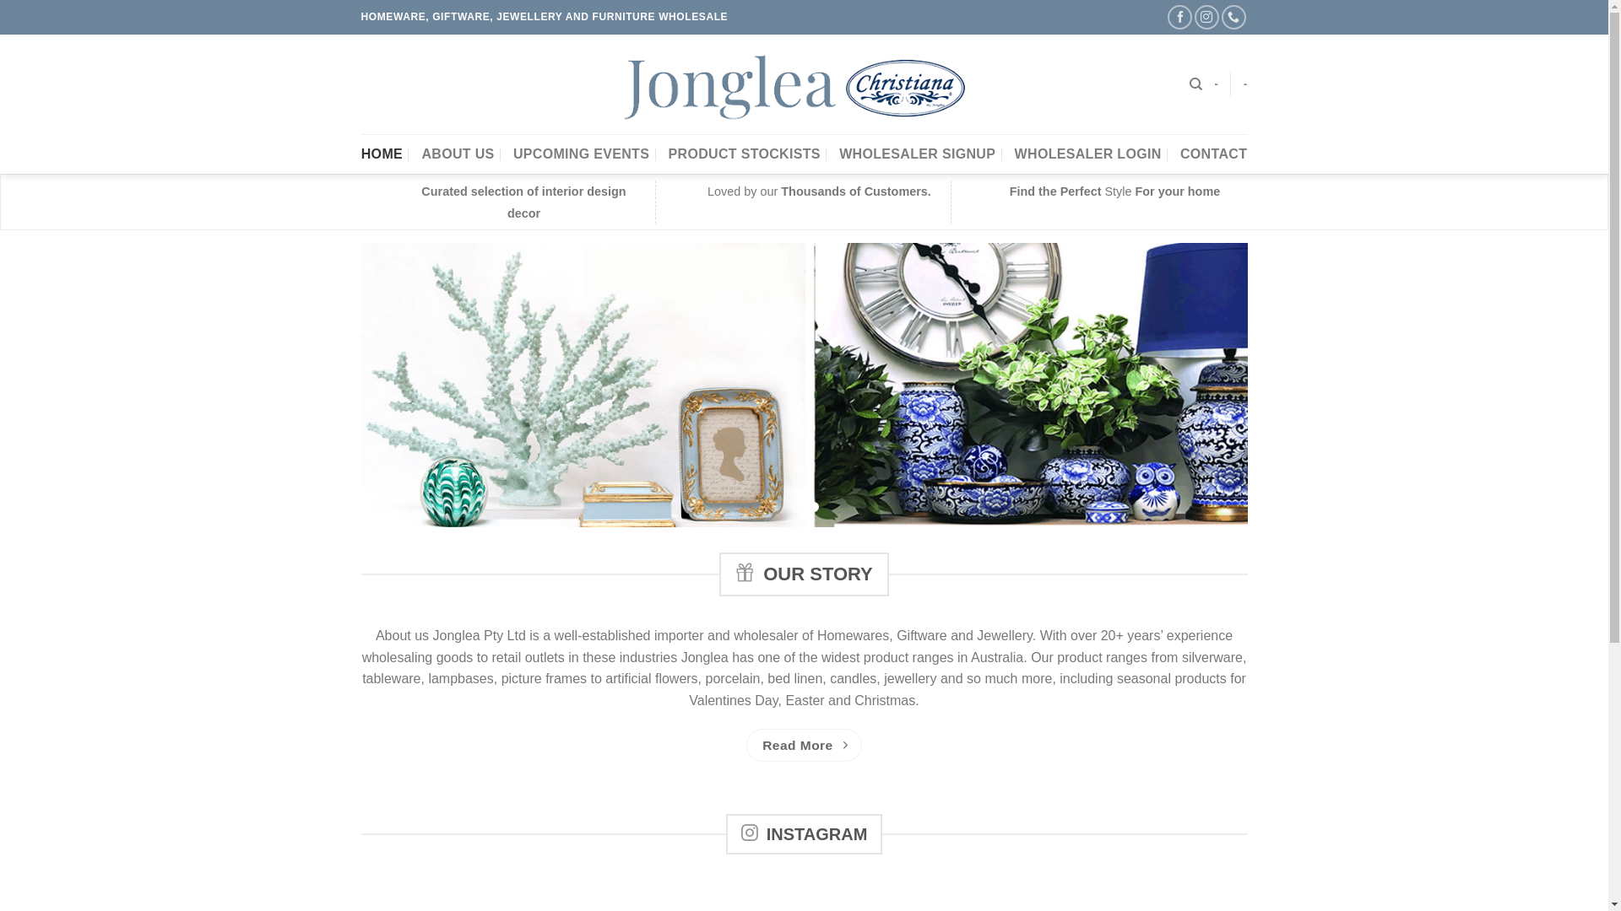 The height and width of the screenshot is (911, 1621). Describe the element at coordinates (1214, 154) in the screenshot. I see `CONTACT` at that location.